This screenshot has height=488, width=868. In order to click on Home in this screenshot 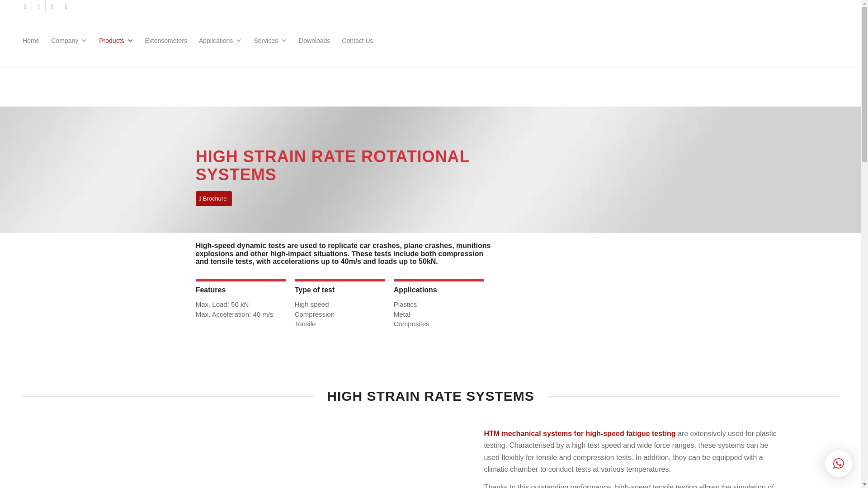, I will do `click(31, 40)`.